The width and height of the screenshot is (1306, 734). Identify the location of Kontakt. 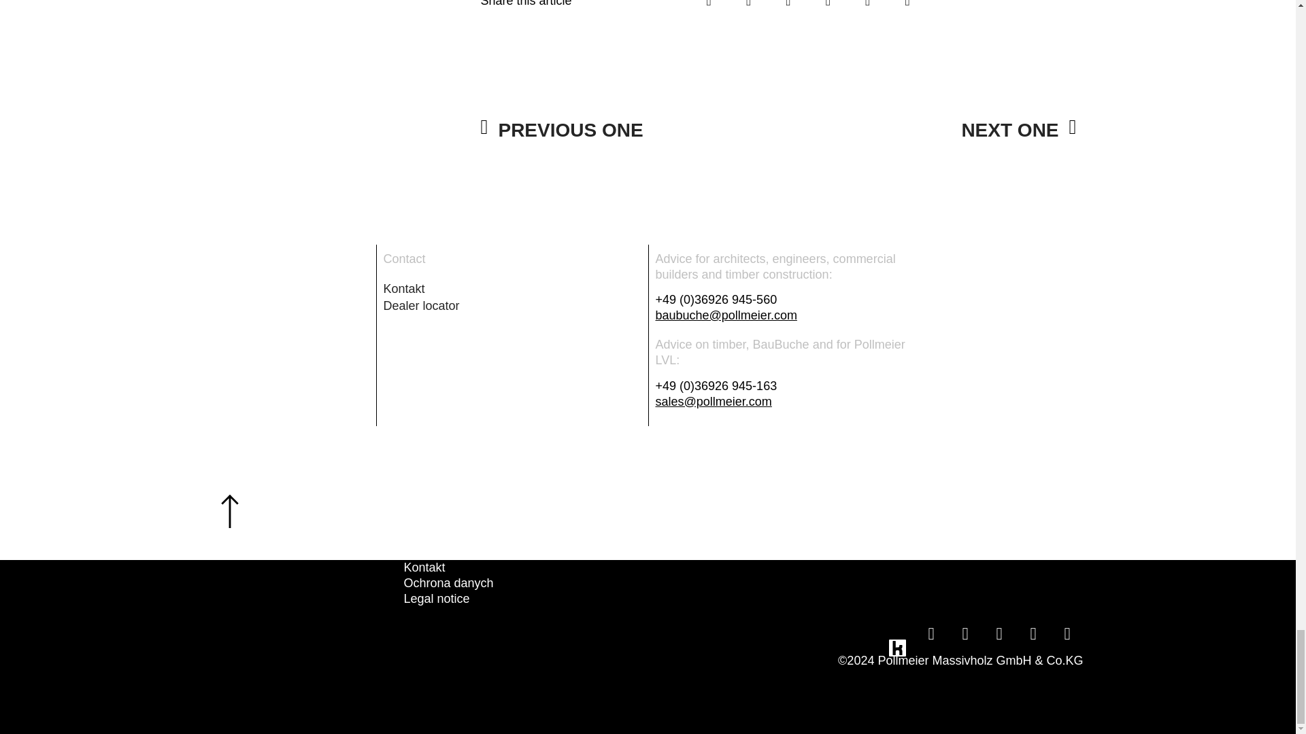
(512, 289).